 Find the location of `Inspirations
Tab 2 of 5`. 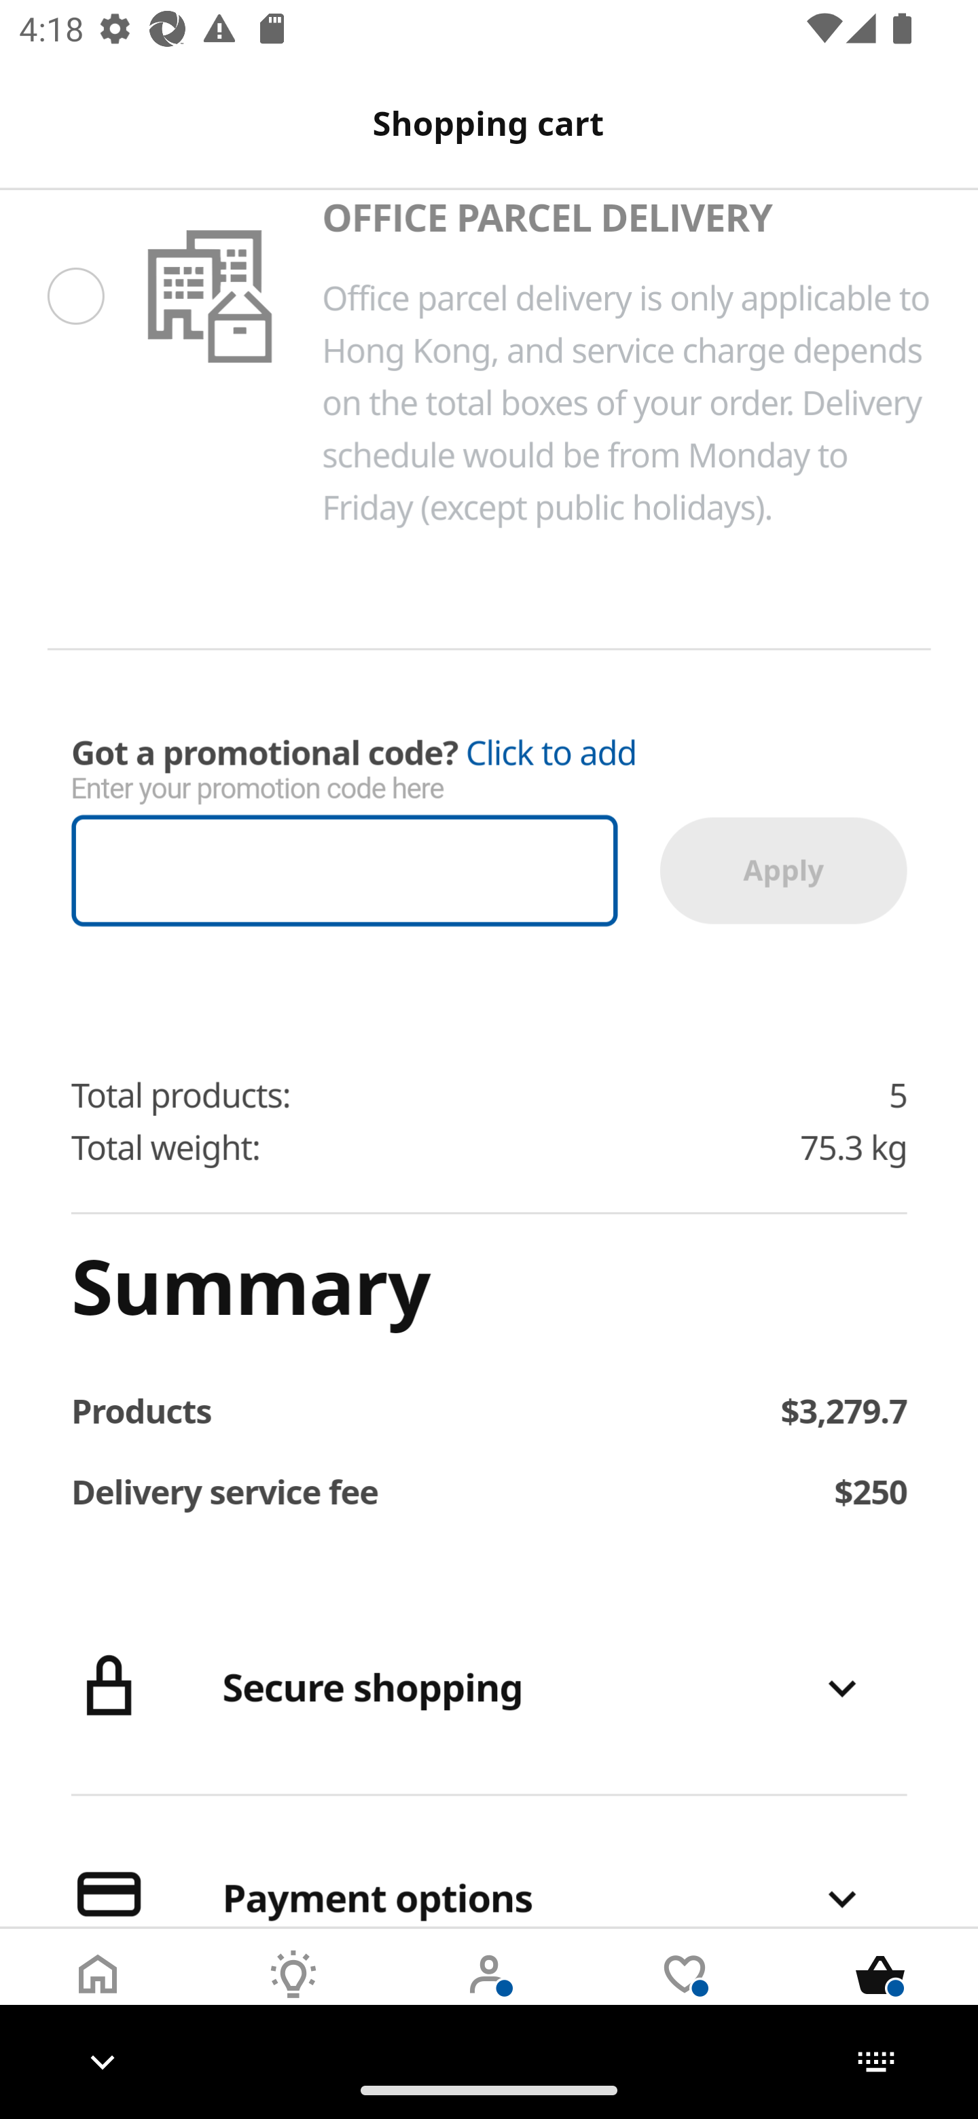

Inspirations
Tab 2 of 5 is located at coordinates (293, 1995).